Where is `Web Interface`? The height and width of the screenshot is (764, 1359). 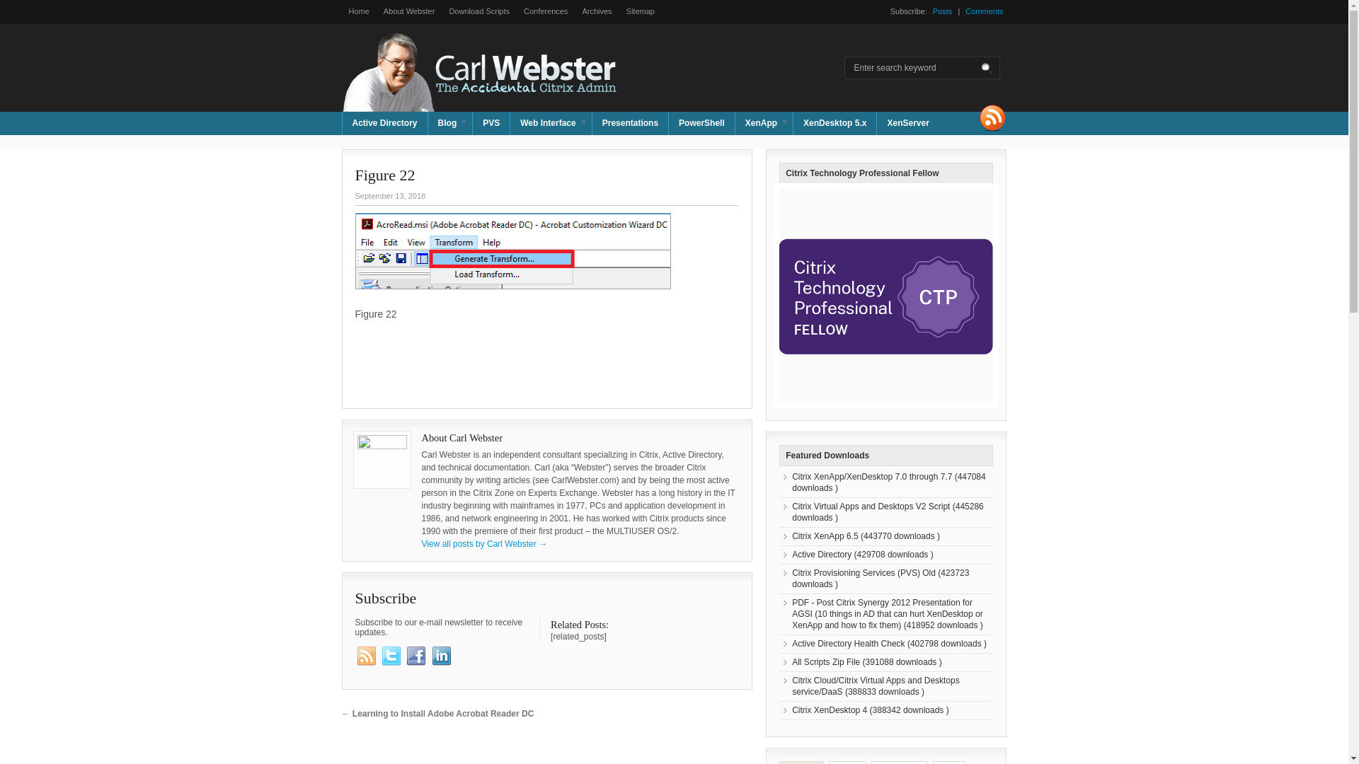 Web Interface is located at coordinates (551, 123).